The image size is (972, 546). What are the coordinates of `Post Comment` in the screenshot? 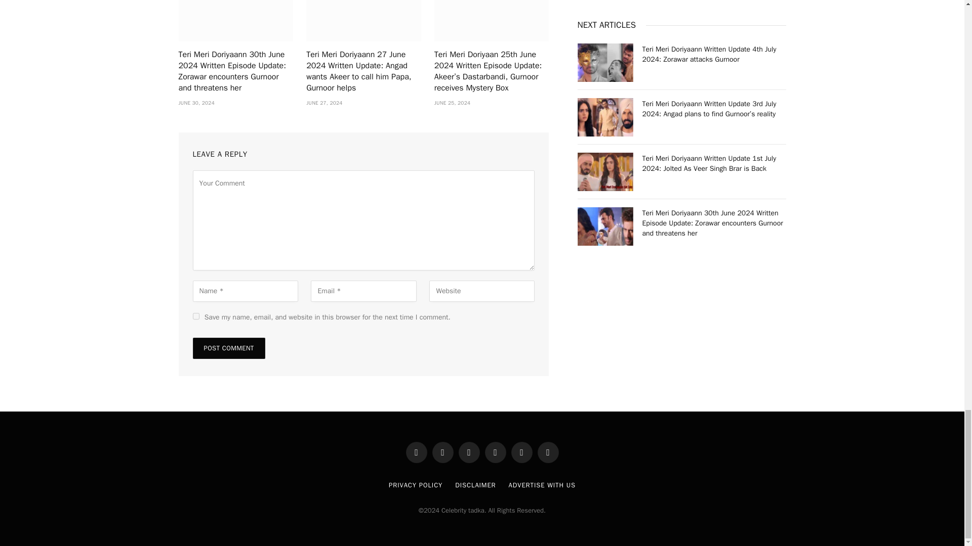 It's located at (228, 348).